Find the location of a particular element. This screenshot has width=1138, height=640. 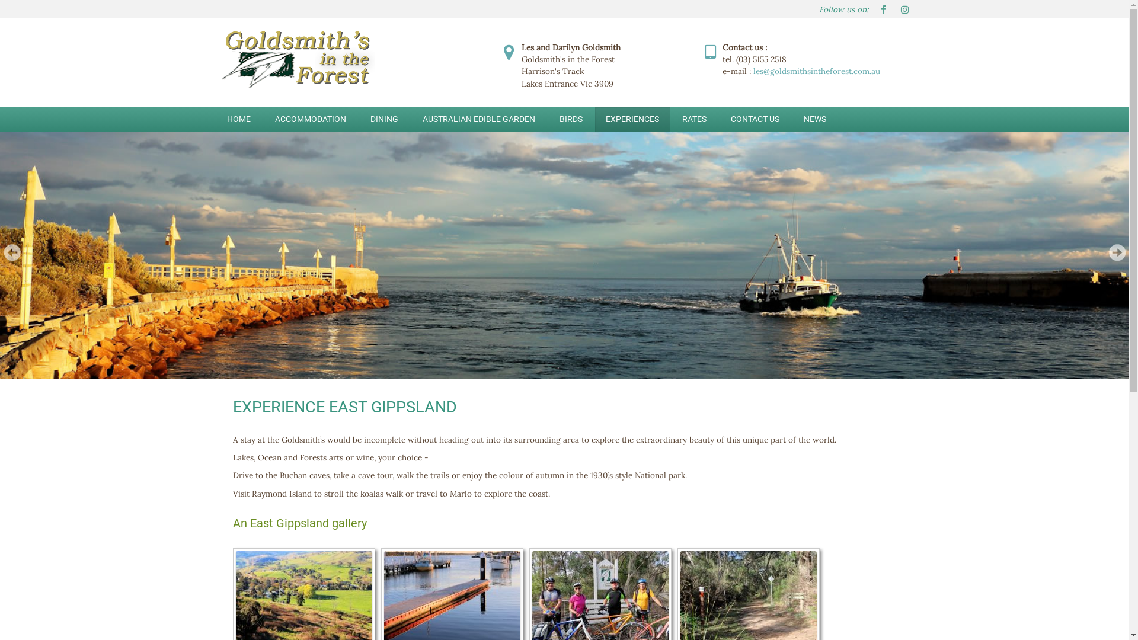

DINING is located at coordinates (384, 120).